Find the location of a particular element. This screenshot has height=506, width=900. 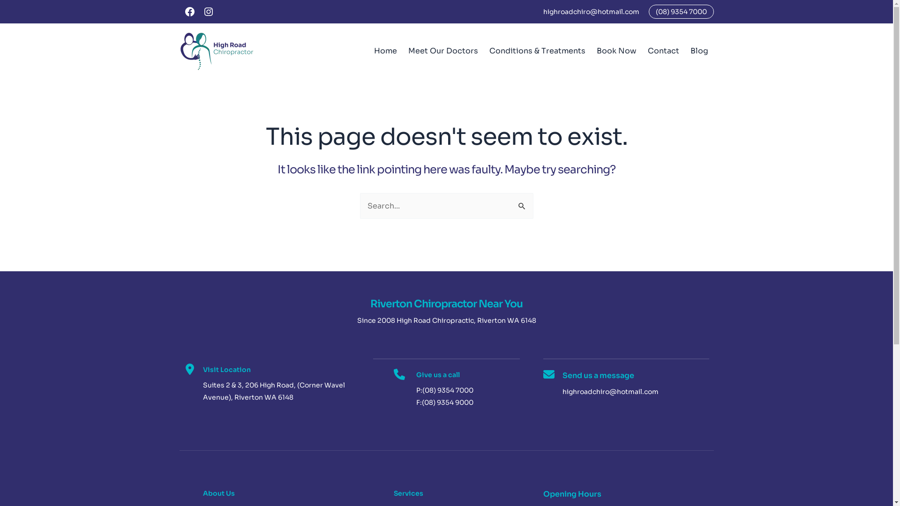

Blog is located at coordinates (699, 51).